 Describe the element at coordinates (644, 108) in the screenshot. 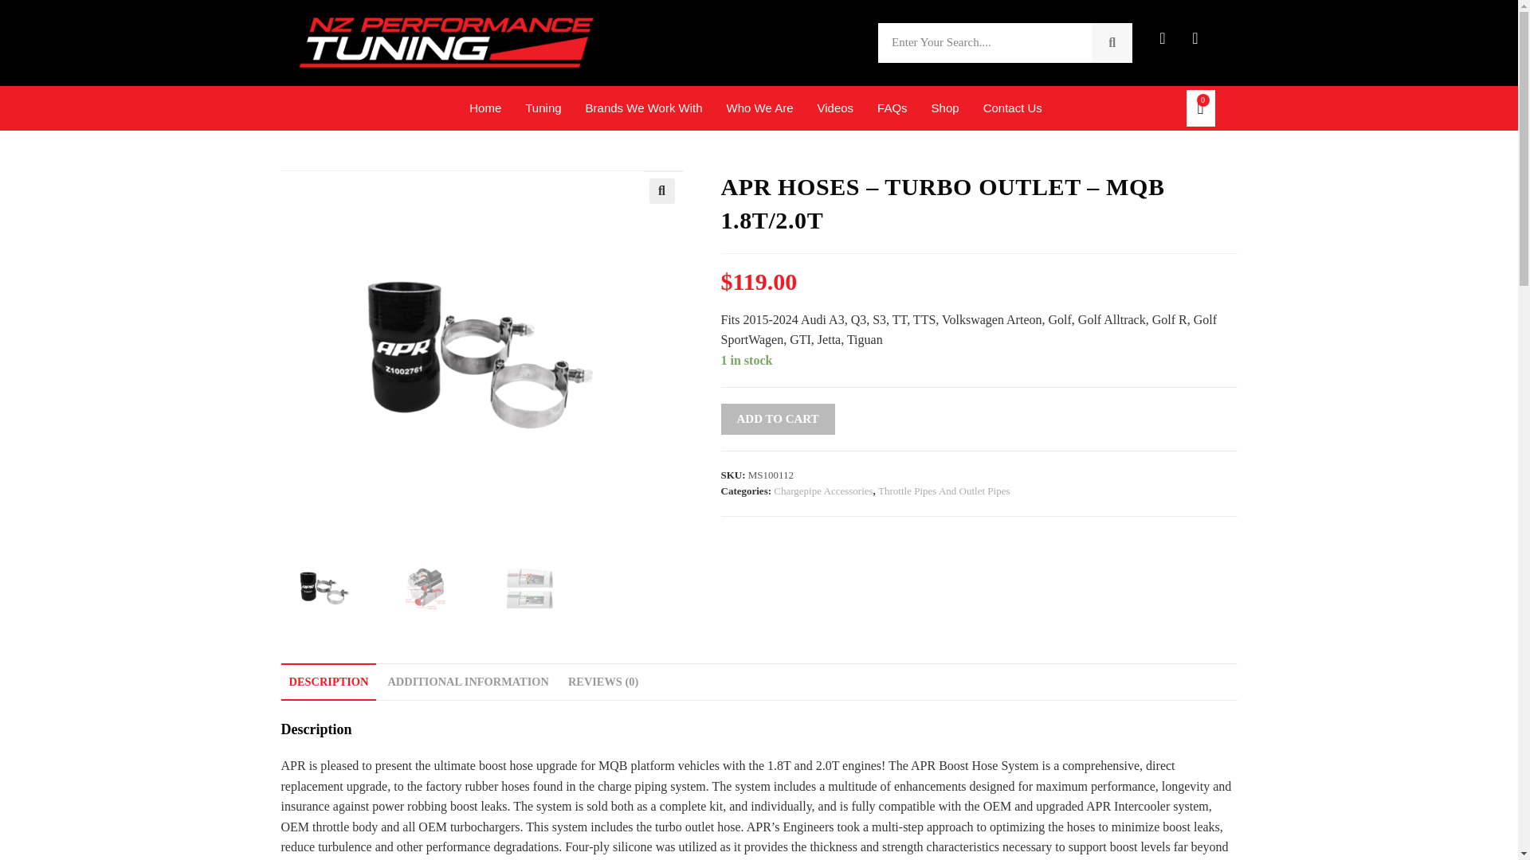

I see `Brands We Work With` at that location.